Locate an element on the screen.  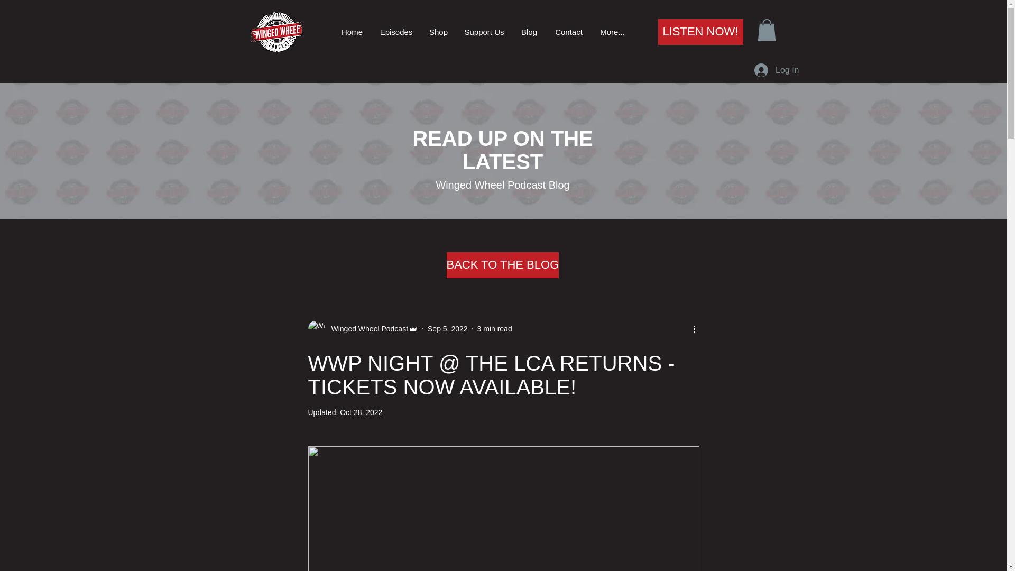
BACK TO THE BLOG is located at coordinates (502, 265).